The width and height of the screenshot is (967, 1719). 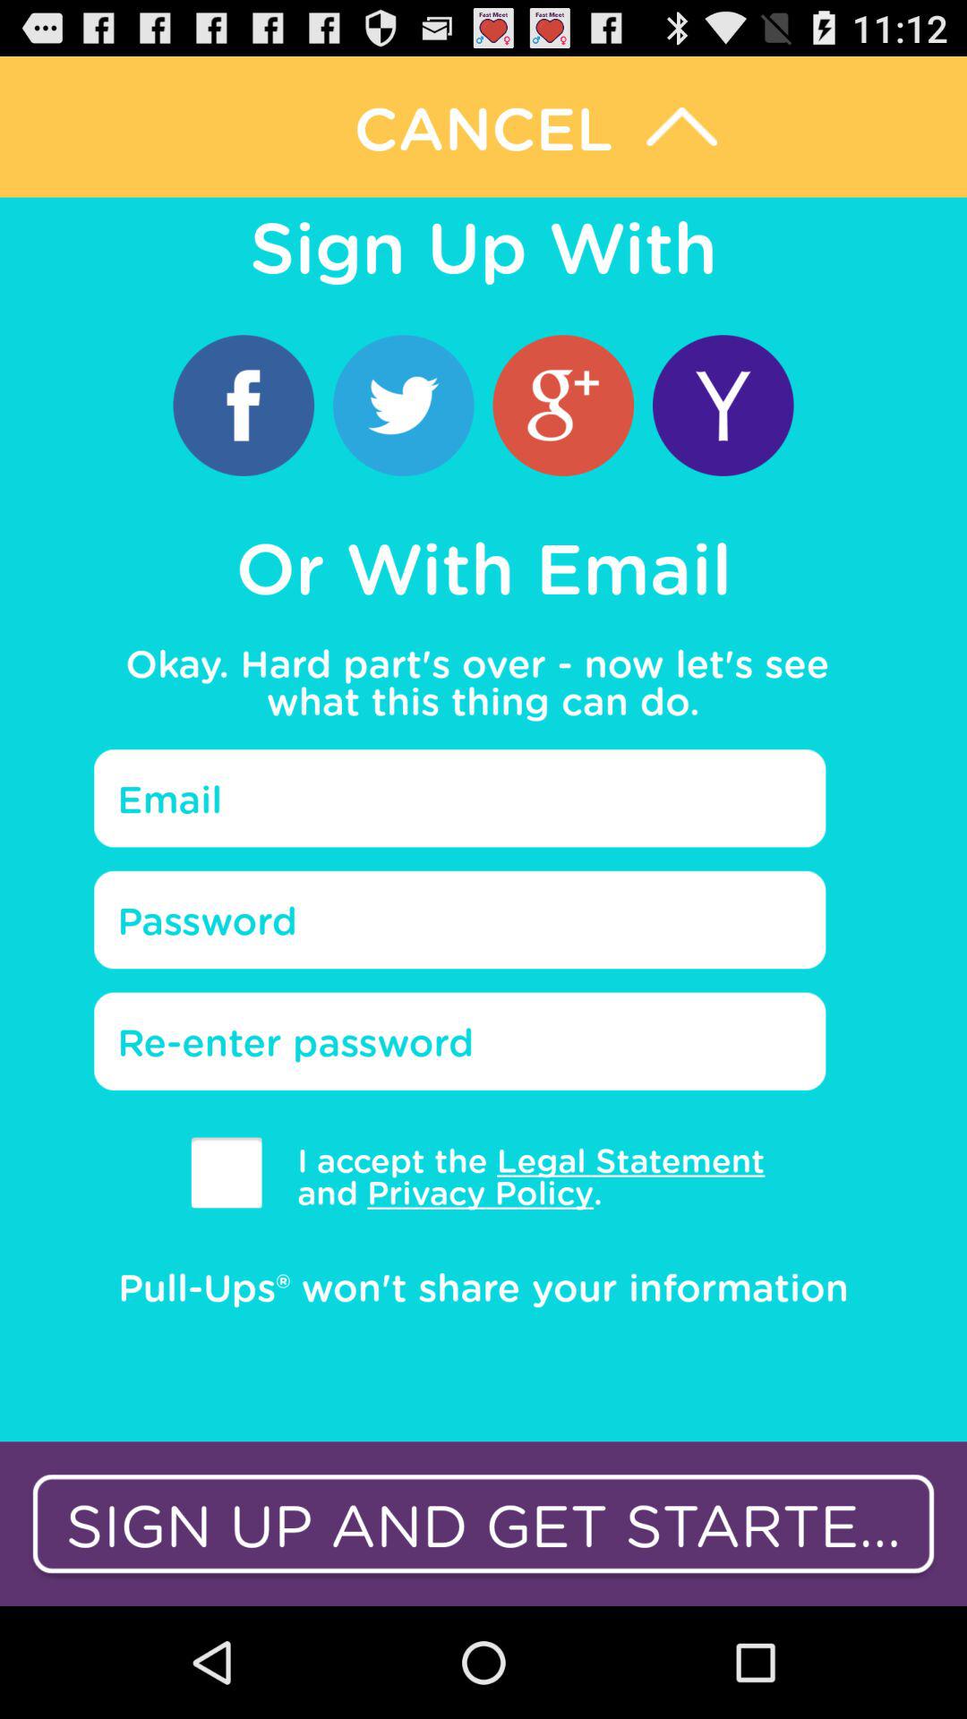 What do you see at coordinates (483, 127) in the screenshot?
I see `cancel sign up` at bounding box center [483, 127].